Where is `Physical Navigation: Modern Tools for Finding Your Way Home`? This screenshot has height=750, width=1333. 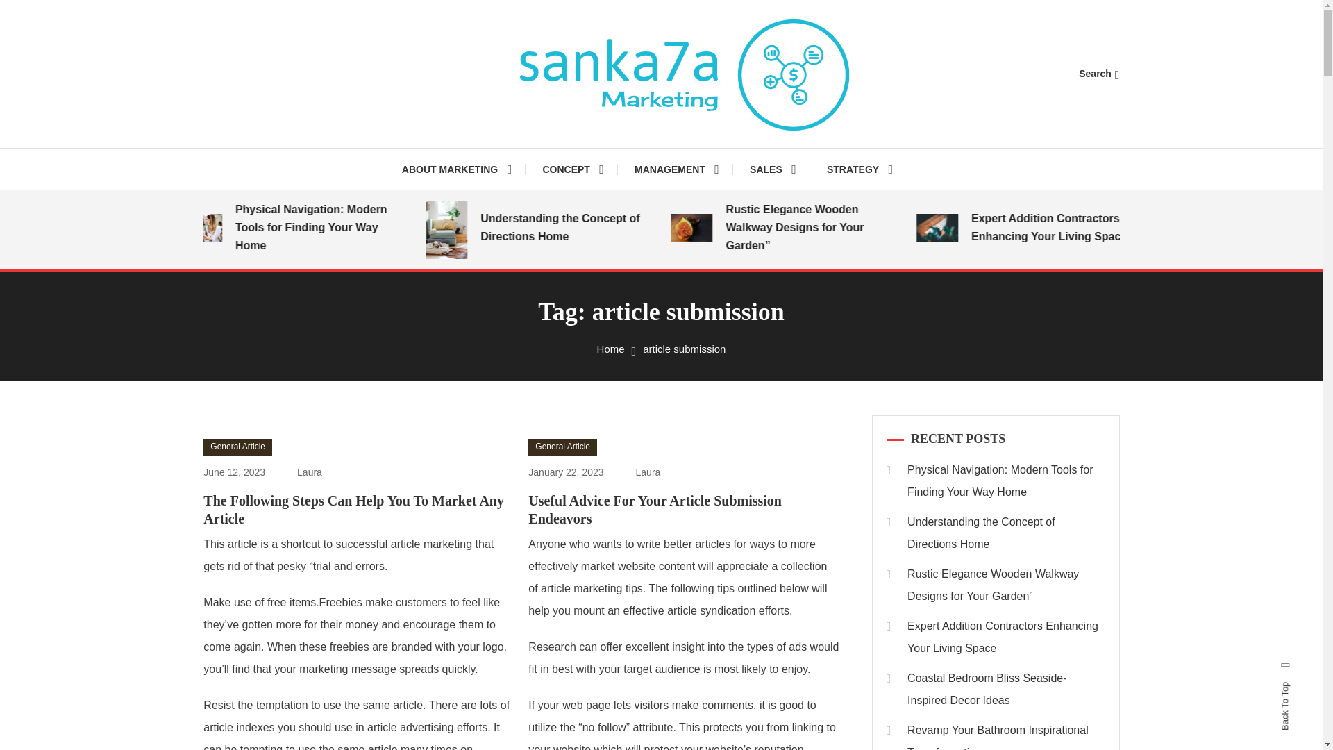
Physical Navigation: Modern Tools for Finding Your Way Home is located at coordinates (345, 228).